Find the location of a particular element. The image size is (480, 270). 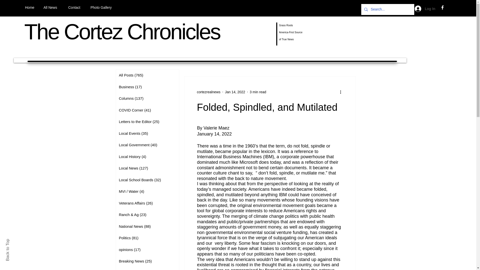

Contact is located at coordinates (75, 7).